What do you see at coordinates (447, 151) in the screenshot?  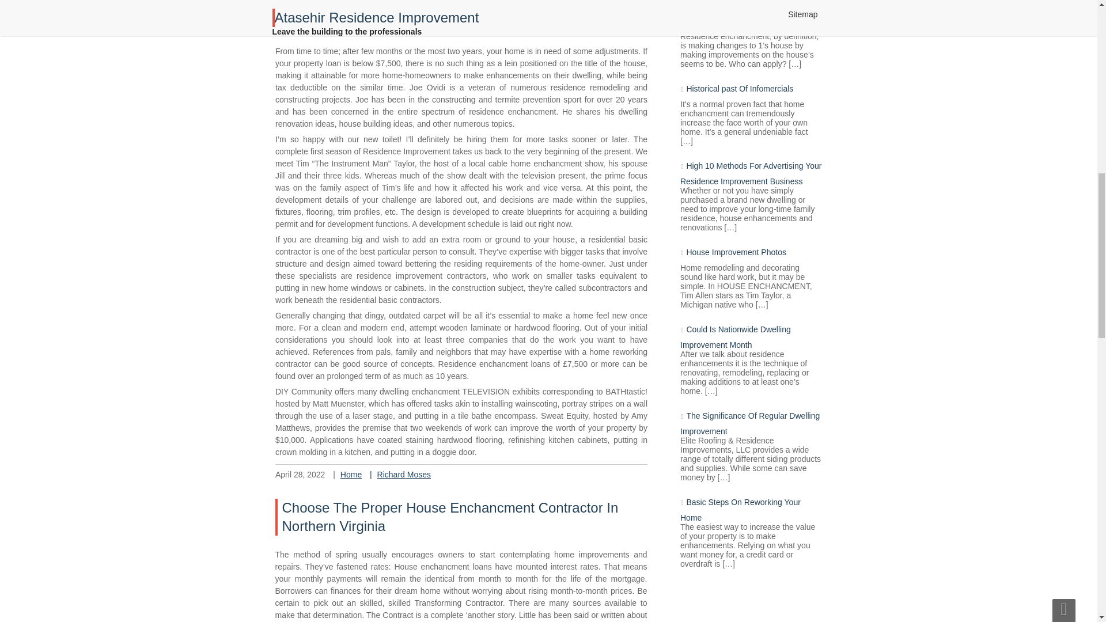 I see `History Of Infomercials` at bounding box center [447, 151].